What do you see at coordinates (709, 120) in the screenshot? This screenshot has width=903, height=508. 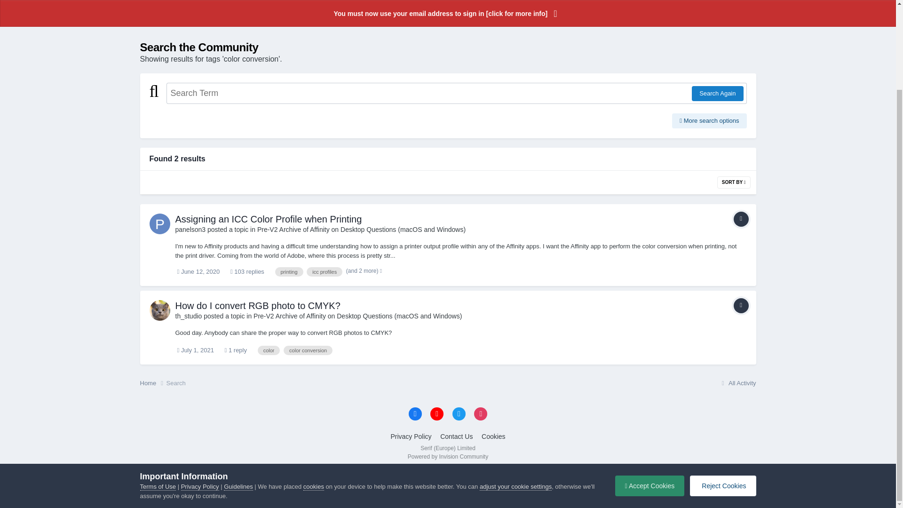 I see `More search options` at bounding box center [709, 120].